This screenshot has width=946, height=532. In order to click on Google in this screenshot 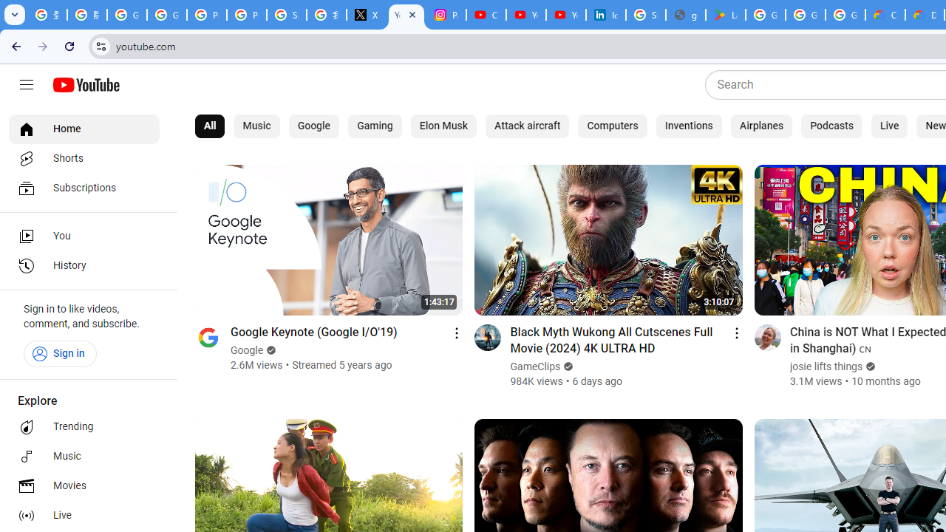, I will do `click(248, 350)`.